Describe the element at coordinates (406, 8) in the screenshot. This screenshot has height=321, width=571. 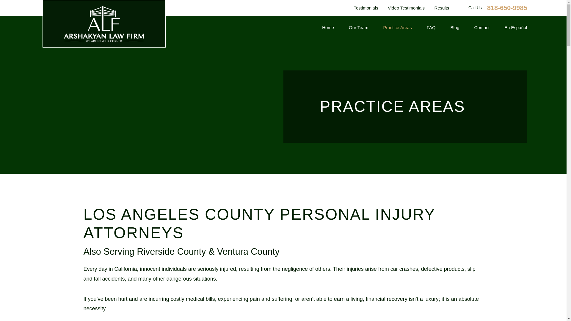
I see `Video Testimonials` at that location.